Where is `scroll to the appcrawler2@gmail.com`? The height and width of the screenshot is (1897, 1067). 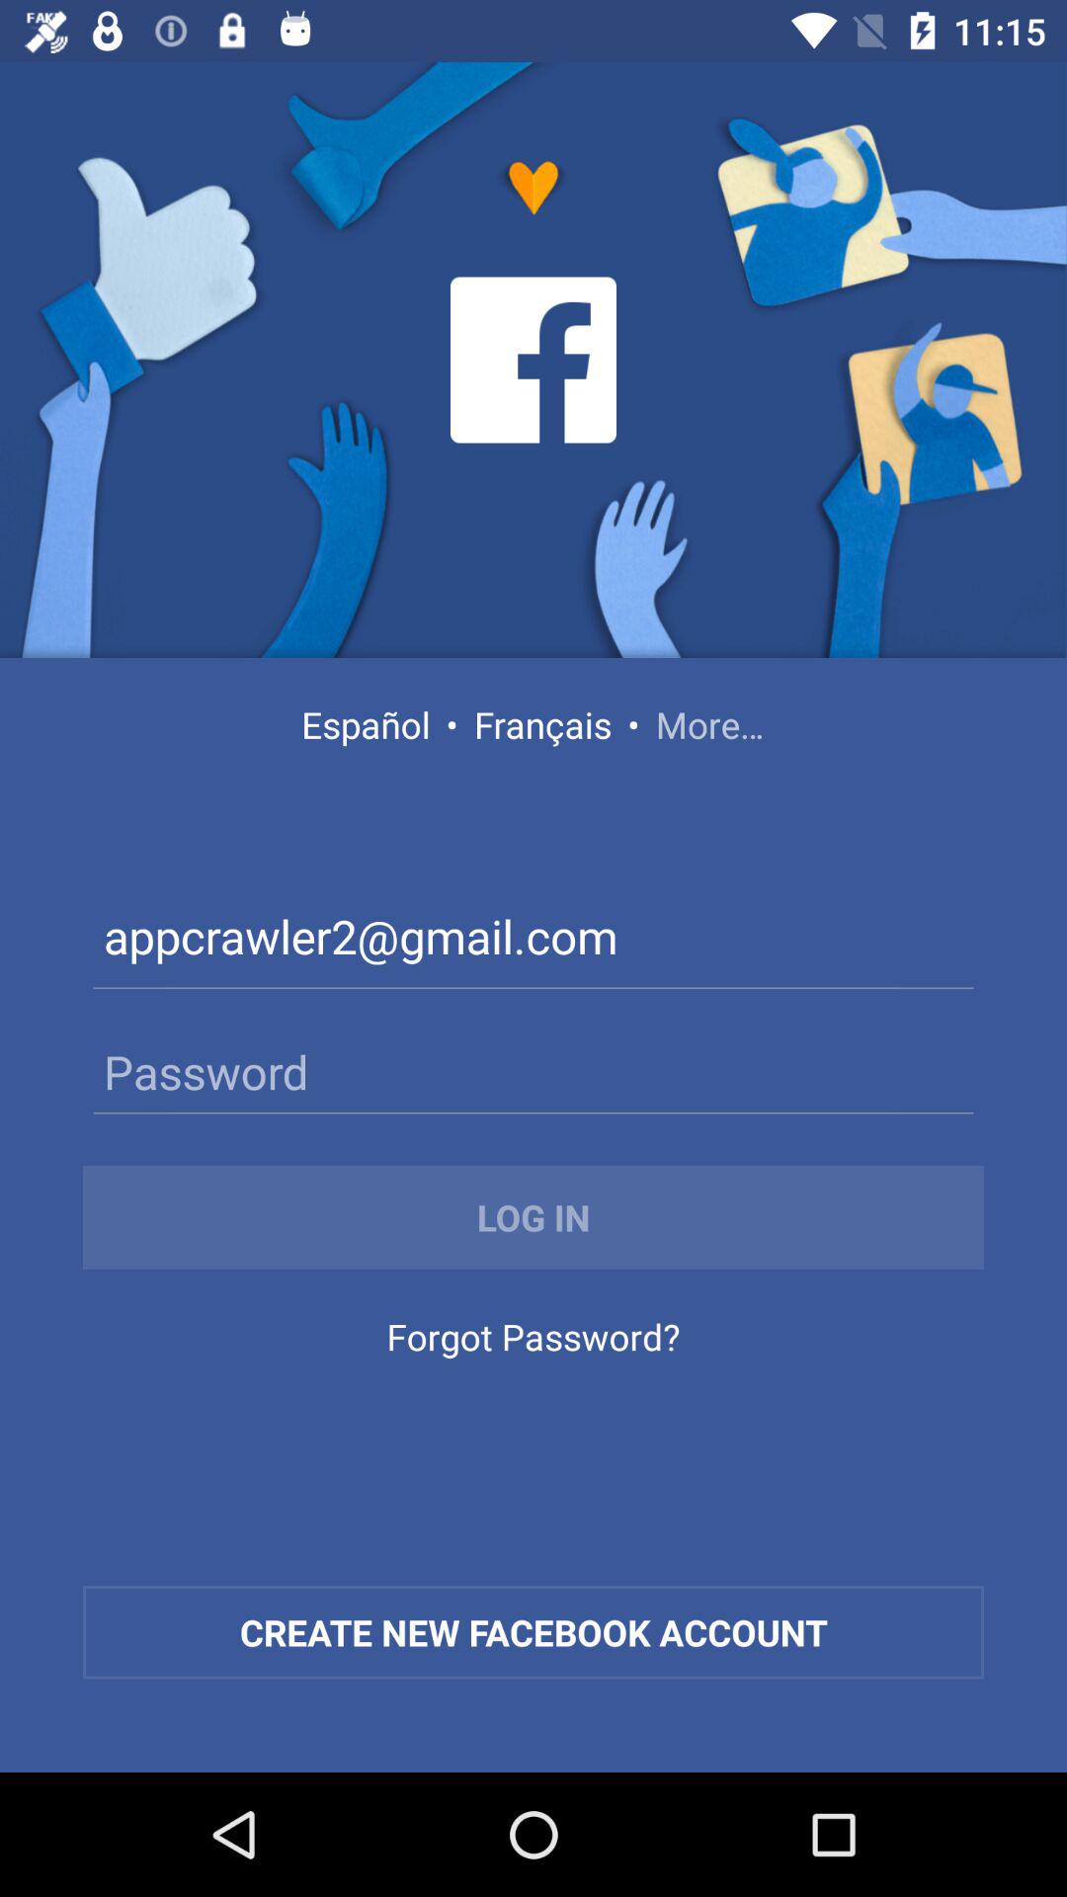 scroll to the appcrawler2@gmail.com is located at coordinates (533, 941).